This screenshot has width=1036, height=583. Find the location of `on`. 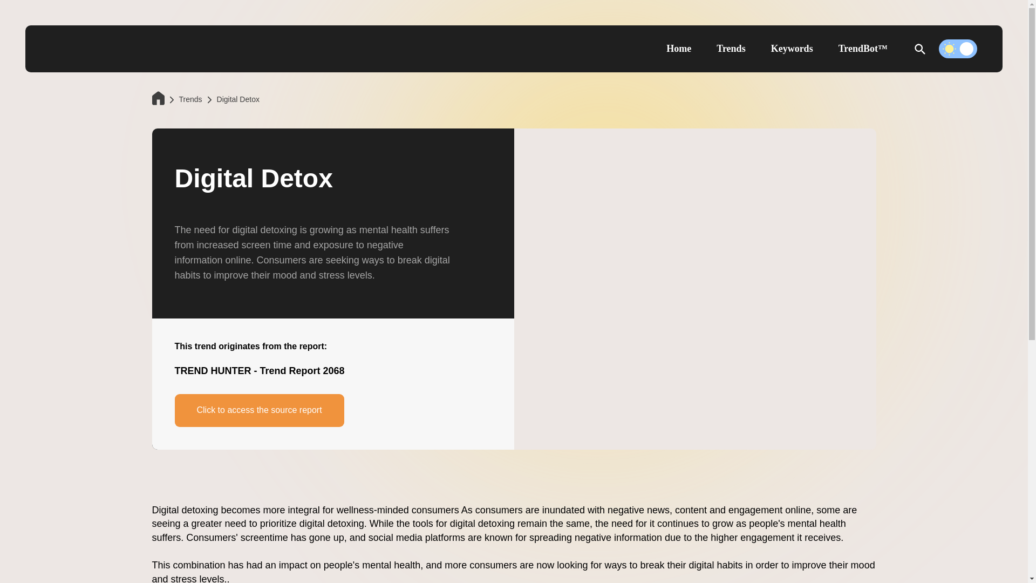

on is located at coordinates (957, 49).